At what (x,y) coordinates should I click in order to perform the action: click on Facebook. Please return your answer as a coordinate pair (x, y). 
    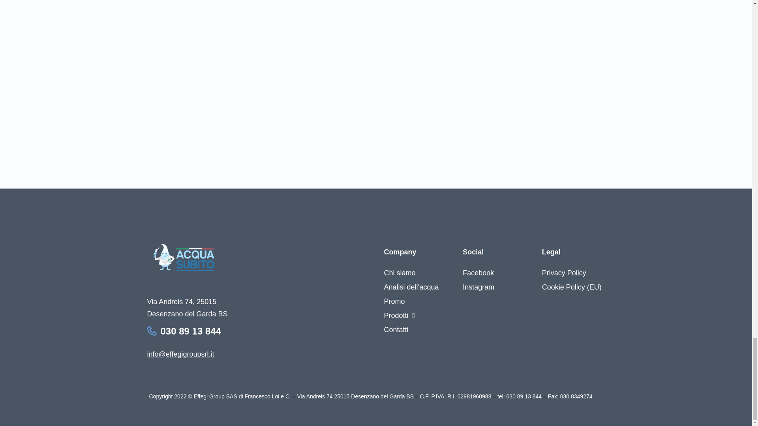
    Looking at the image, I should click on (478, 273).